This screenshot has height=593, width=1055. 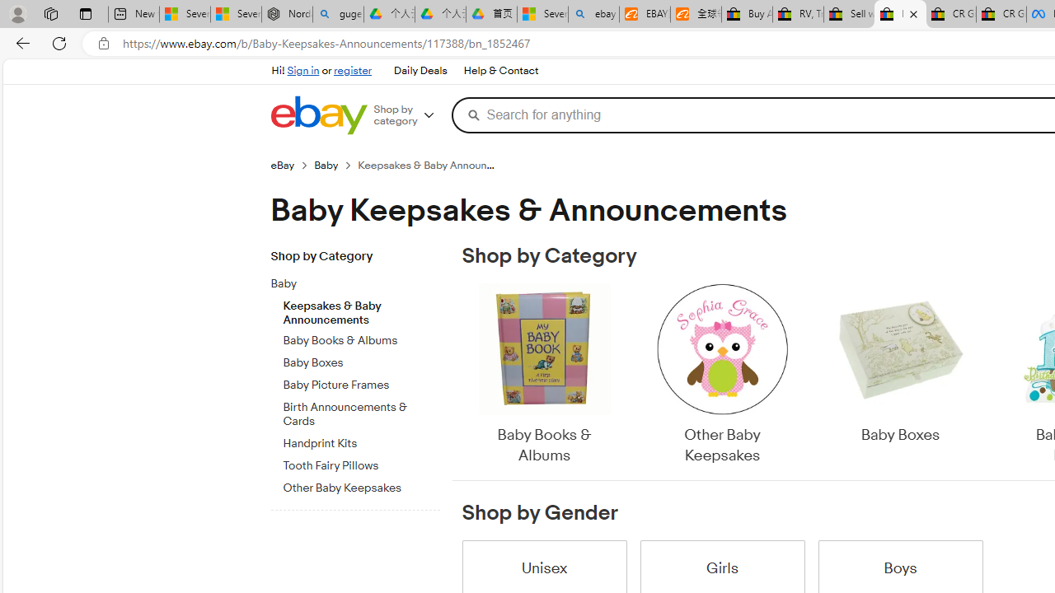 I want to click on Baby Picture Frames, so click(x=361, y=385).